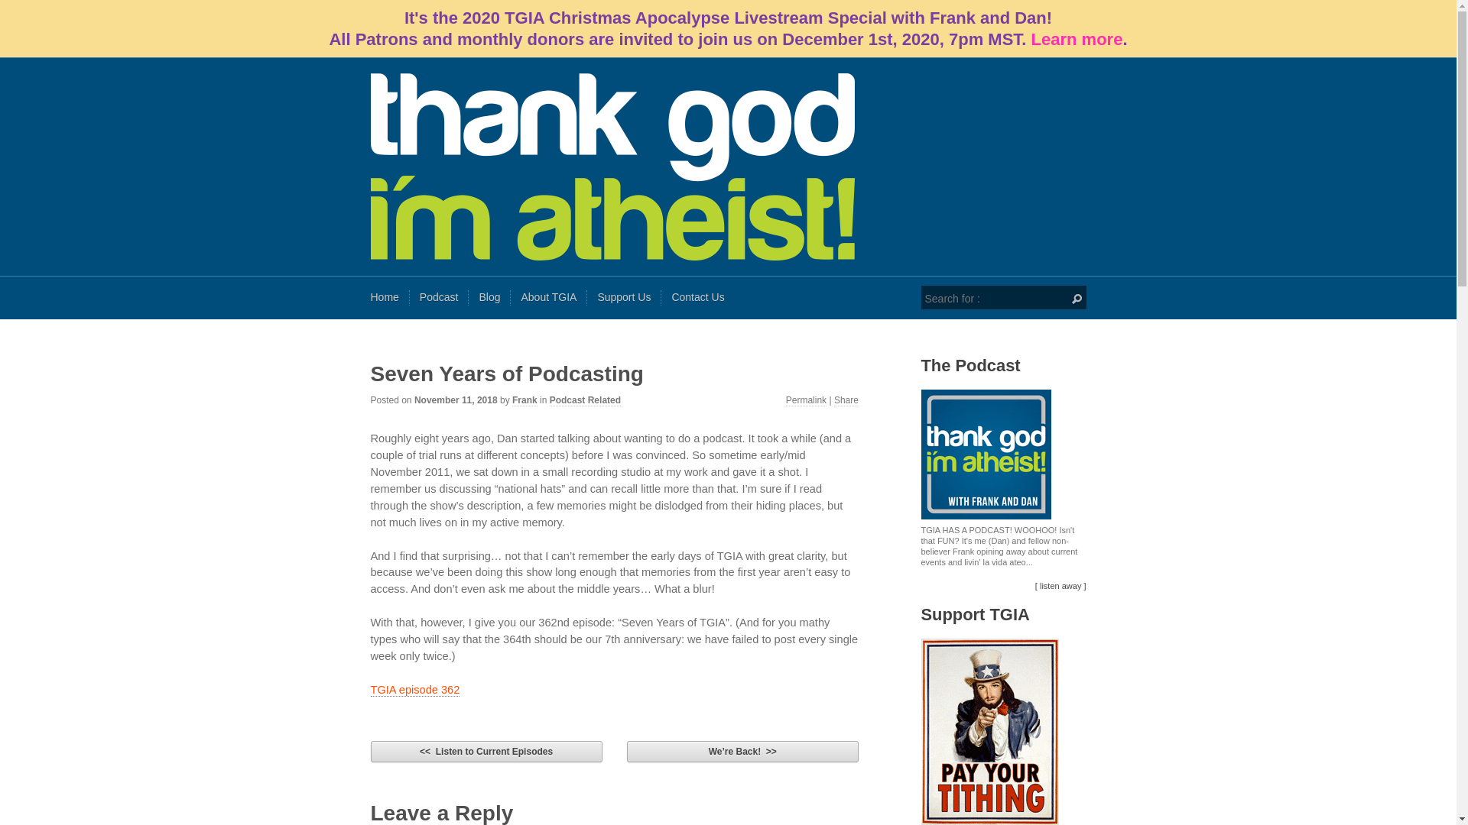 The image size is (1468, 825). Describe the element at coordinates (846, 400) in the screenshot. I see `Share` at that location.